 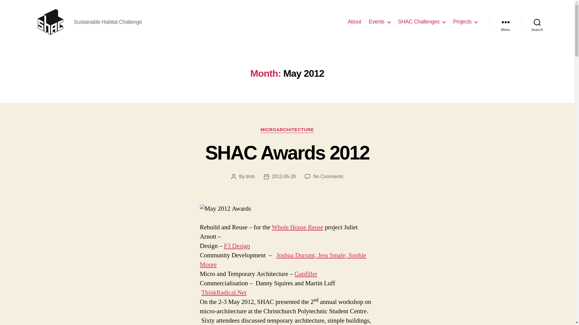 I want to click on Projects, so click(x=465, y=22).